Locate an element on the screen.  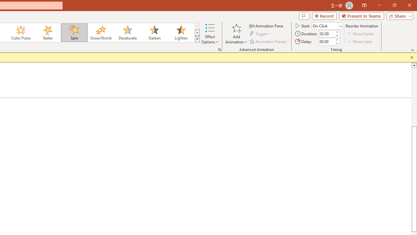
Lighten is located at coordinates (181, 33).